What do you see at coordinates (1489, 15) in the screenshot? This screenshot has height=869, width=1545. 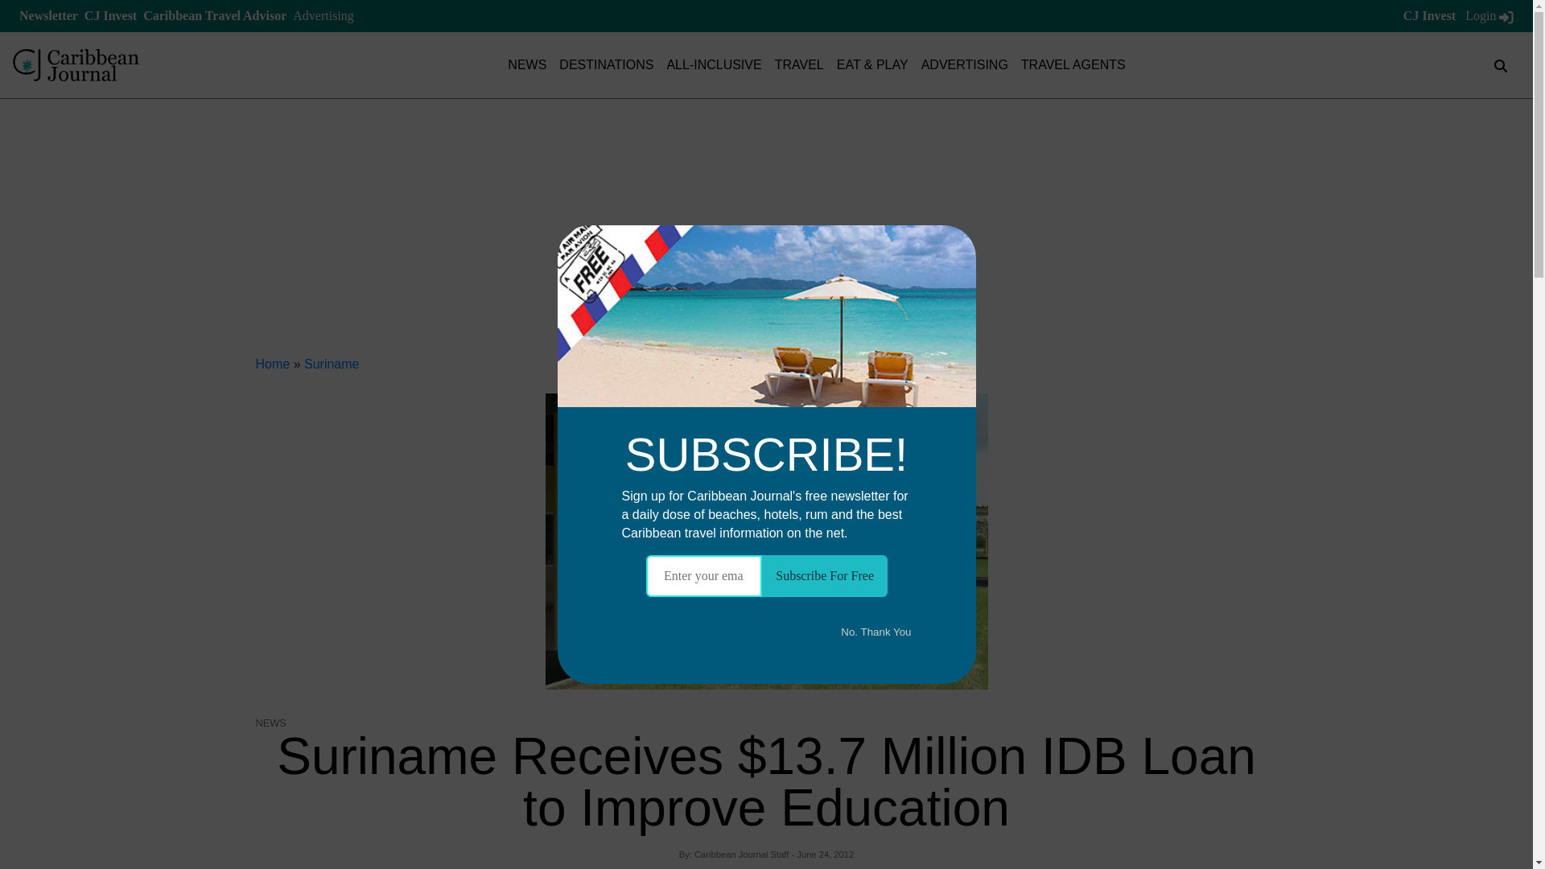 I see `Login` at bounding box center [1489, 15].